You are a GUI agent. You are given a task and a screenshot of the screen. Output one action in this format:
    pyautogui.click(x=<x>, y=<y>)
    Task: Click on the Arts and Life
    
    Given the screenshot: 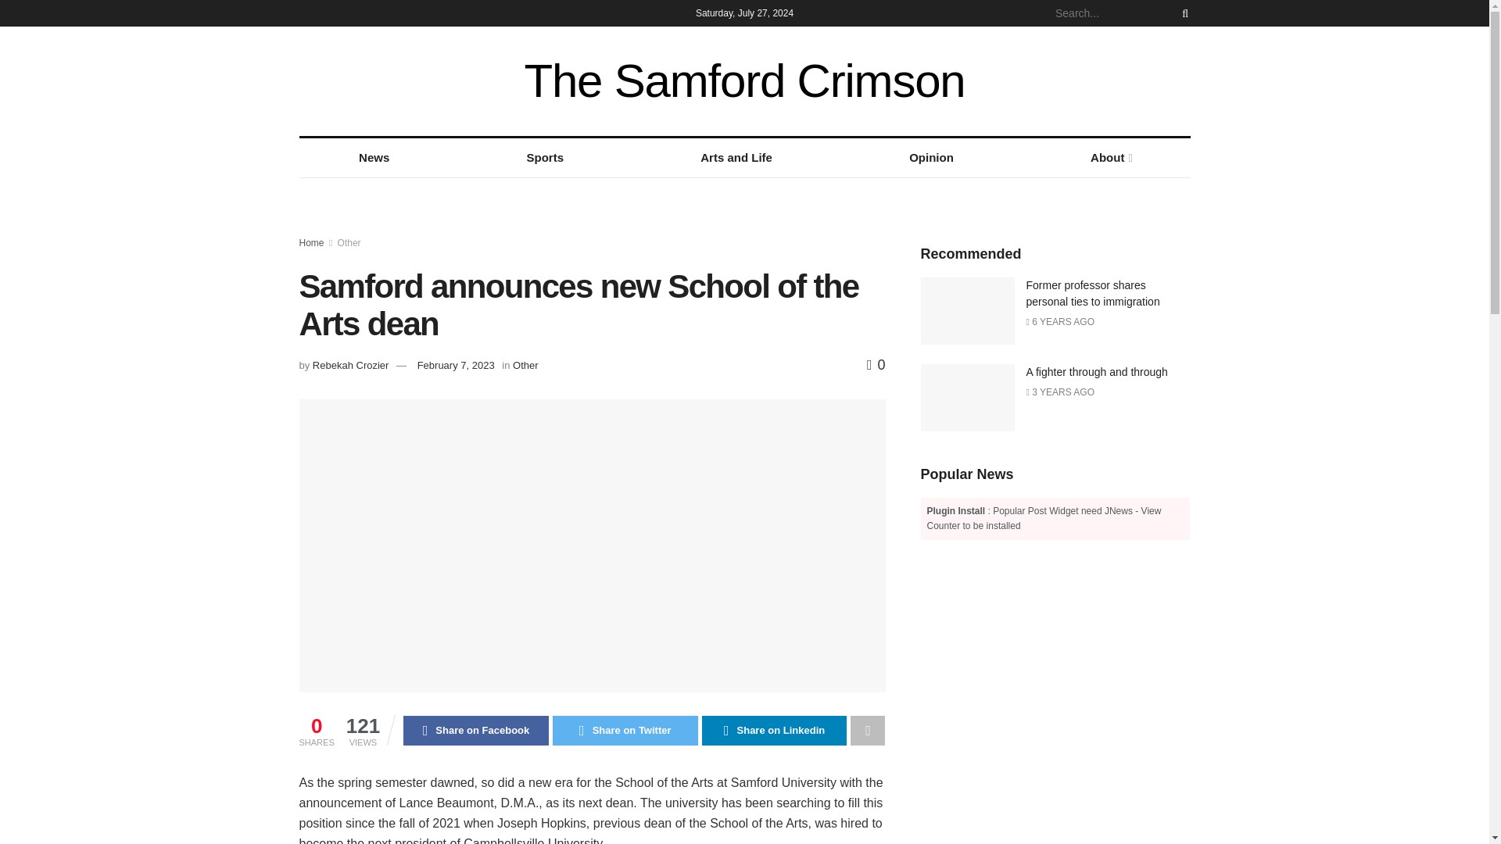 What is the action you would take?
    pyautogui.click(x=736, y=158)
    